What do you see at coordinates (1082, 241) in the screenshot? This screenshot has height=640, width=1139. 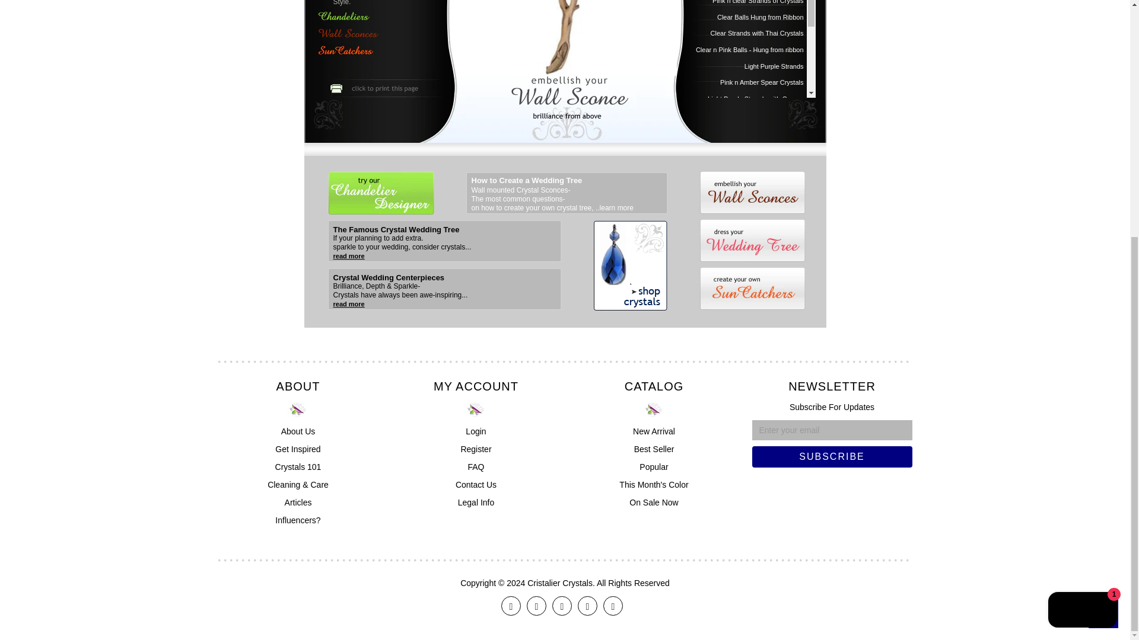 I see `Shopify online store chat` at bounding box center [1082, 241].